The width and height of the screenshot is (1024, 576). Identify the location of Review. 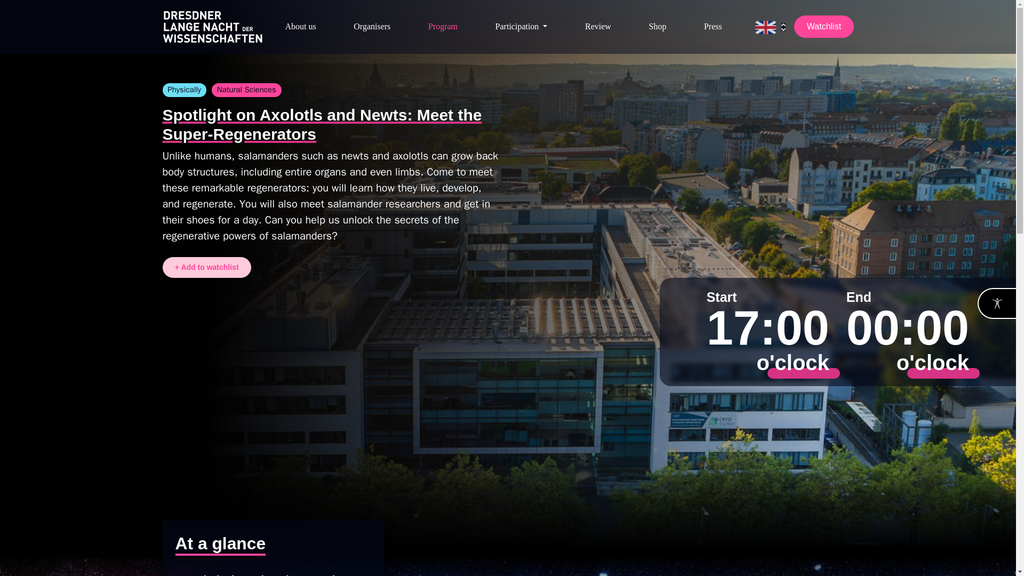
(597, 27).